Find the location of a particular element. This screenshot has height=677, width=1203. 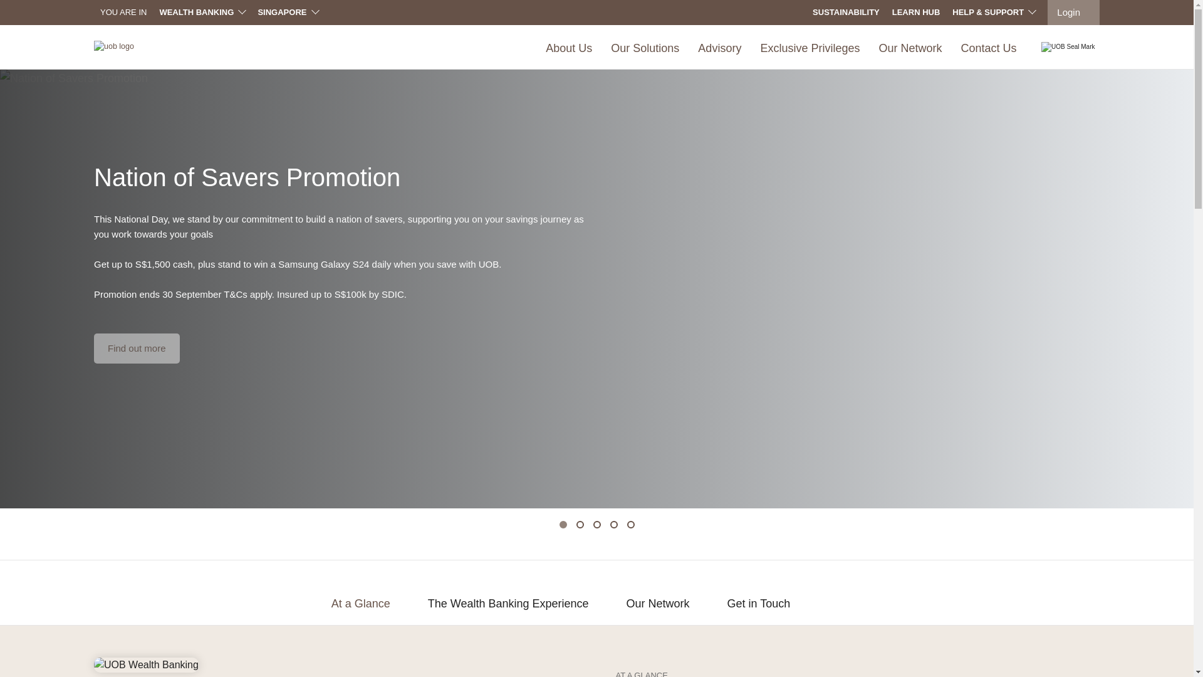

WEALTH BANKING is located at coordinates (202, 12).